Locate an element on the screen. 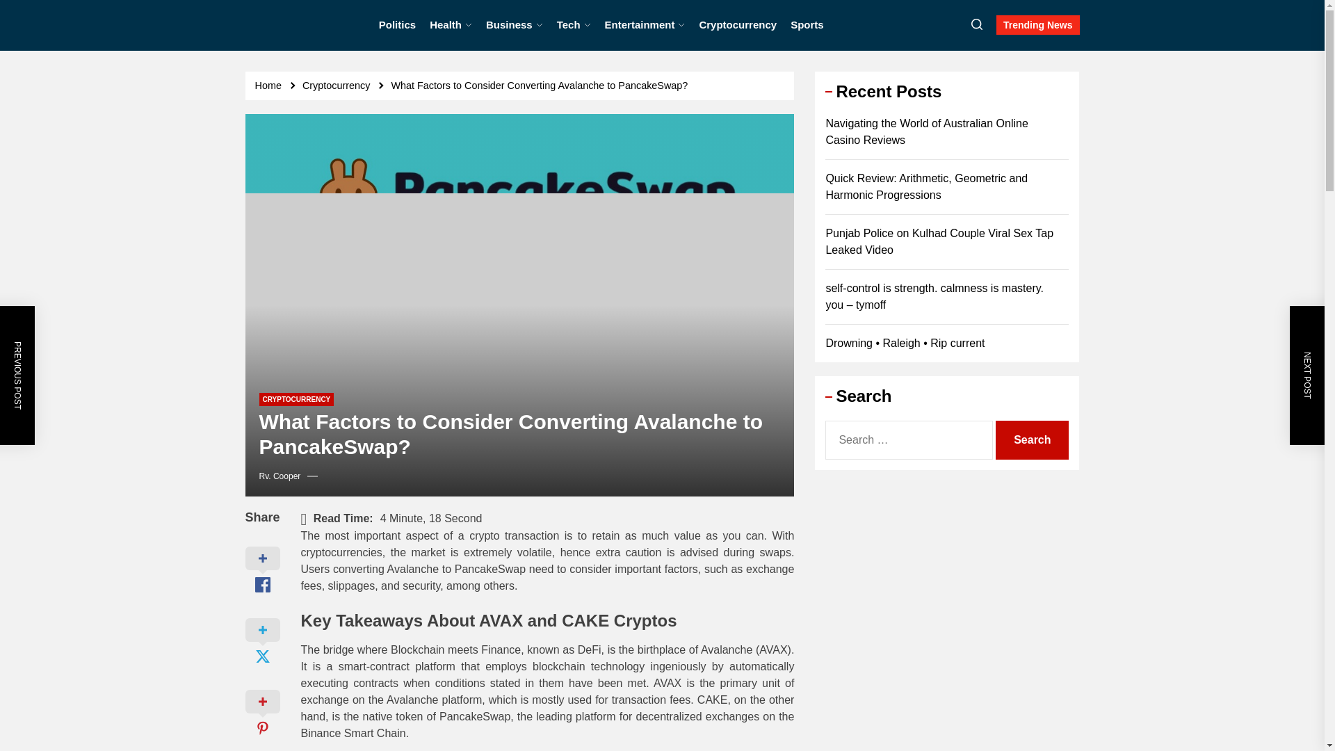  Search is located at coordinates (1032, 439).